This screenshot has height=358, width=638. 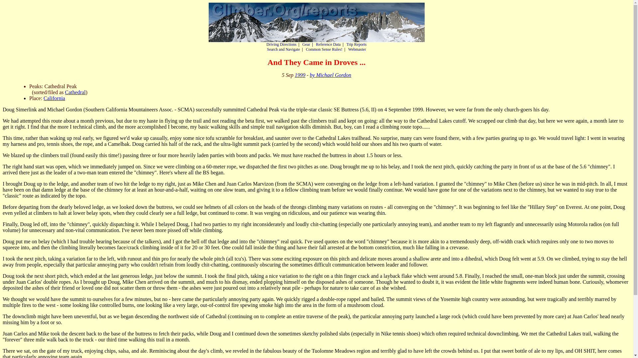 What do you see at coordinates (316, 22) in the screenshot?
I see `Climber.Org Home Page` at bounding box center [316, 22].